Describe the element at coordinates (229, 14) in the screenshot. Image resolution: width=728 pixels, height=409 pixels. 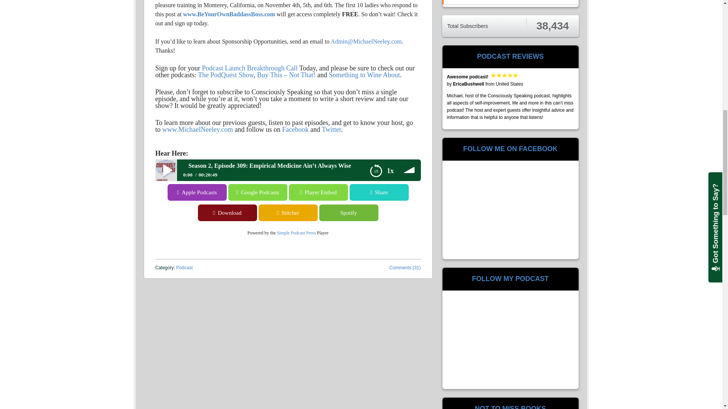
I see `www.BeYourOwnBaddassBoss.com` at that location.